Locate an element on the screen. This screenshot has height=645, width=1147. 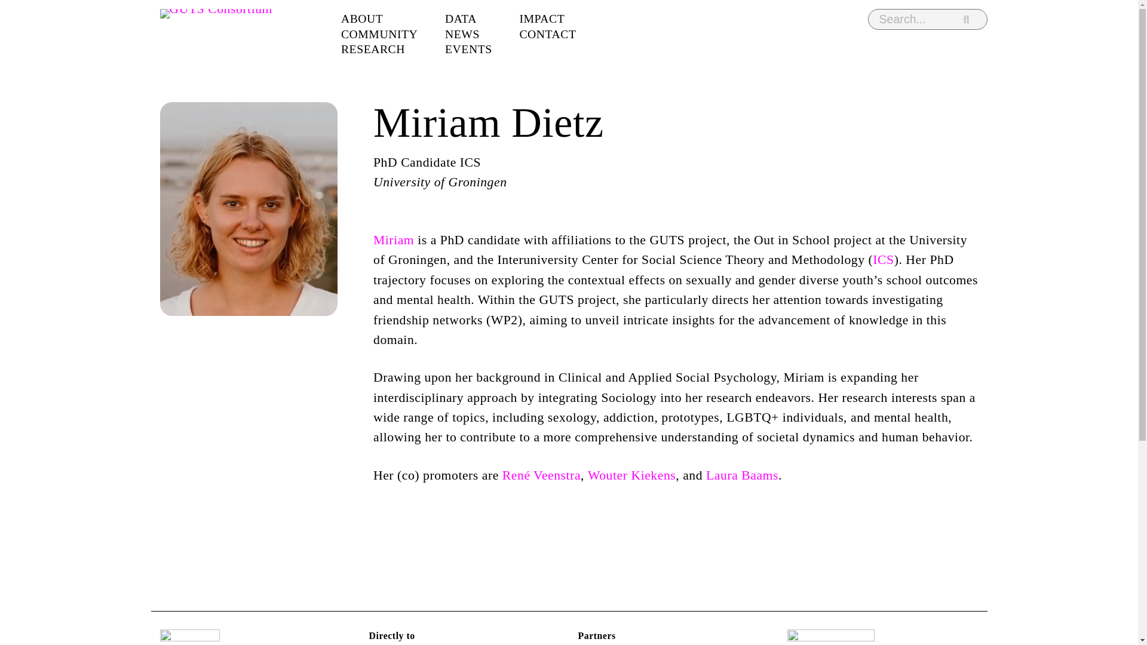
RESEARCH is located at coordinates (386, 49).